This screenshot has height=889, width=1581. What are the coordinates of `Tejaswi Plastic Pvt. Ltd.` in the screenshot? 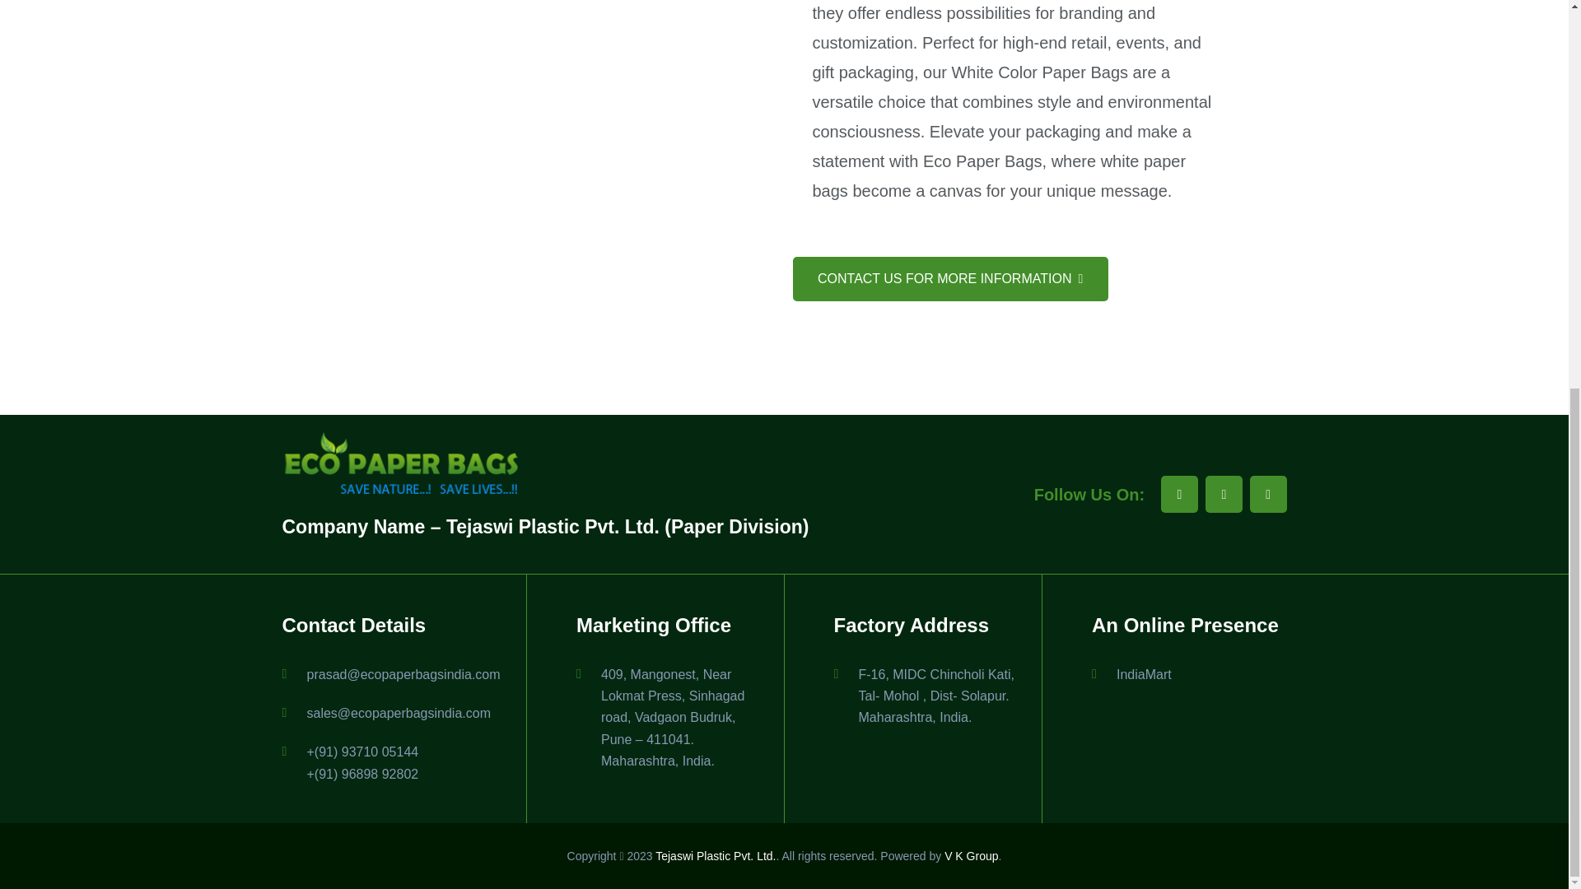 It's located at (716, 856).